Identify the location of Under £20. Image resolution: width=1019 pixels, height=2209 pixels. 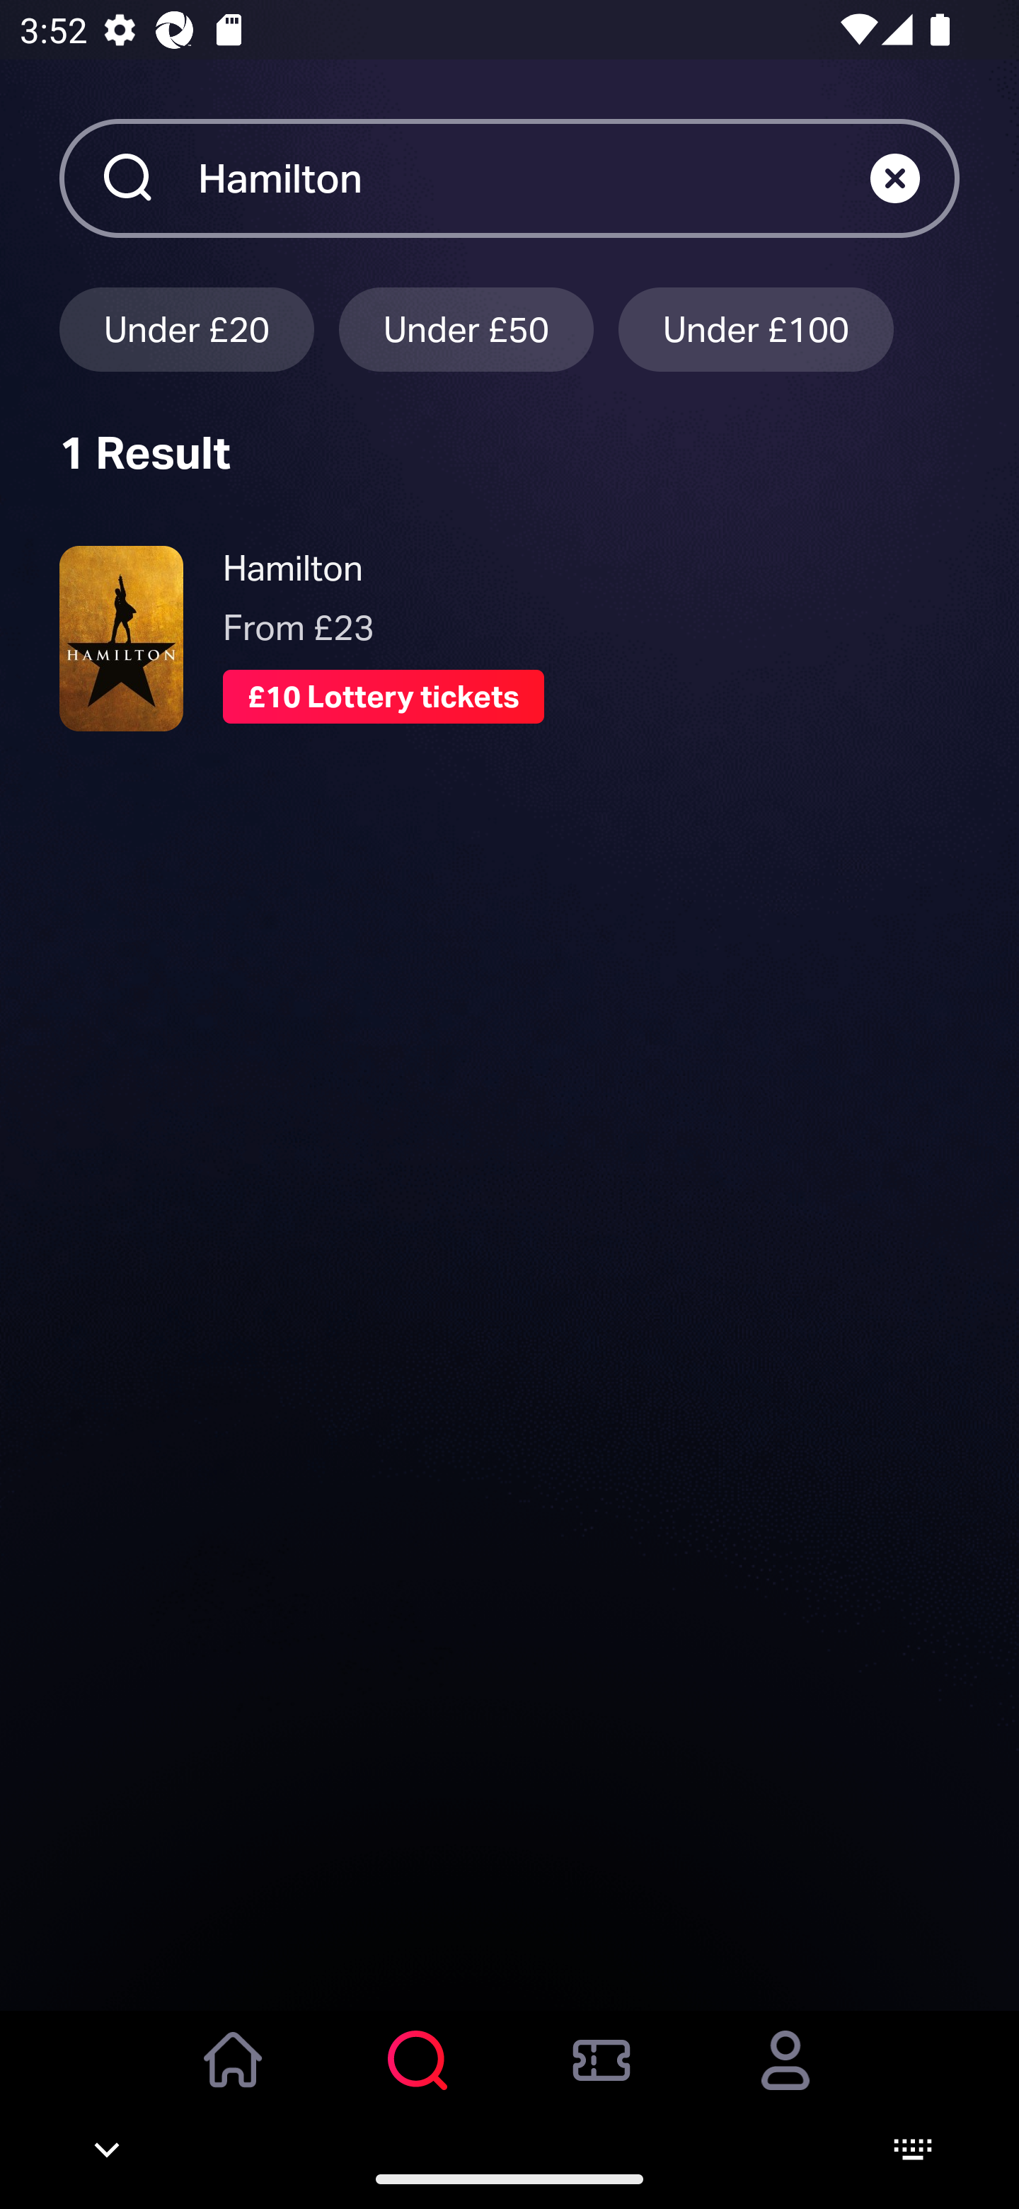
(186, 329).